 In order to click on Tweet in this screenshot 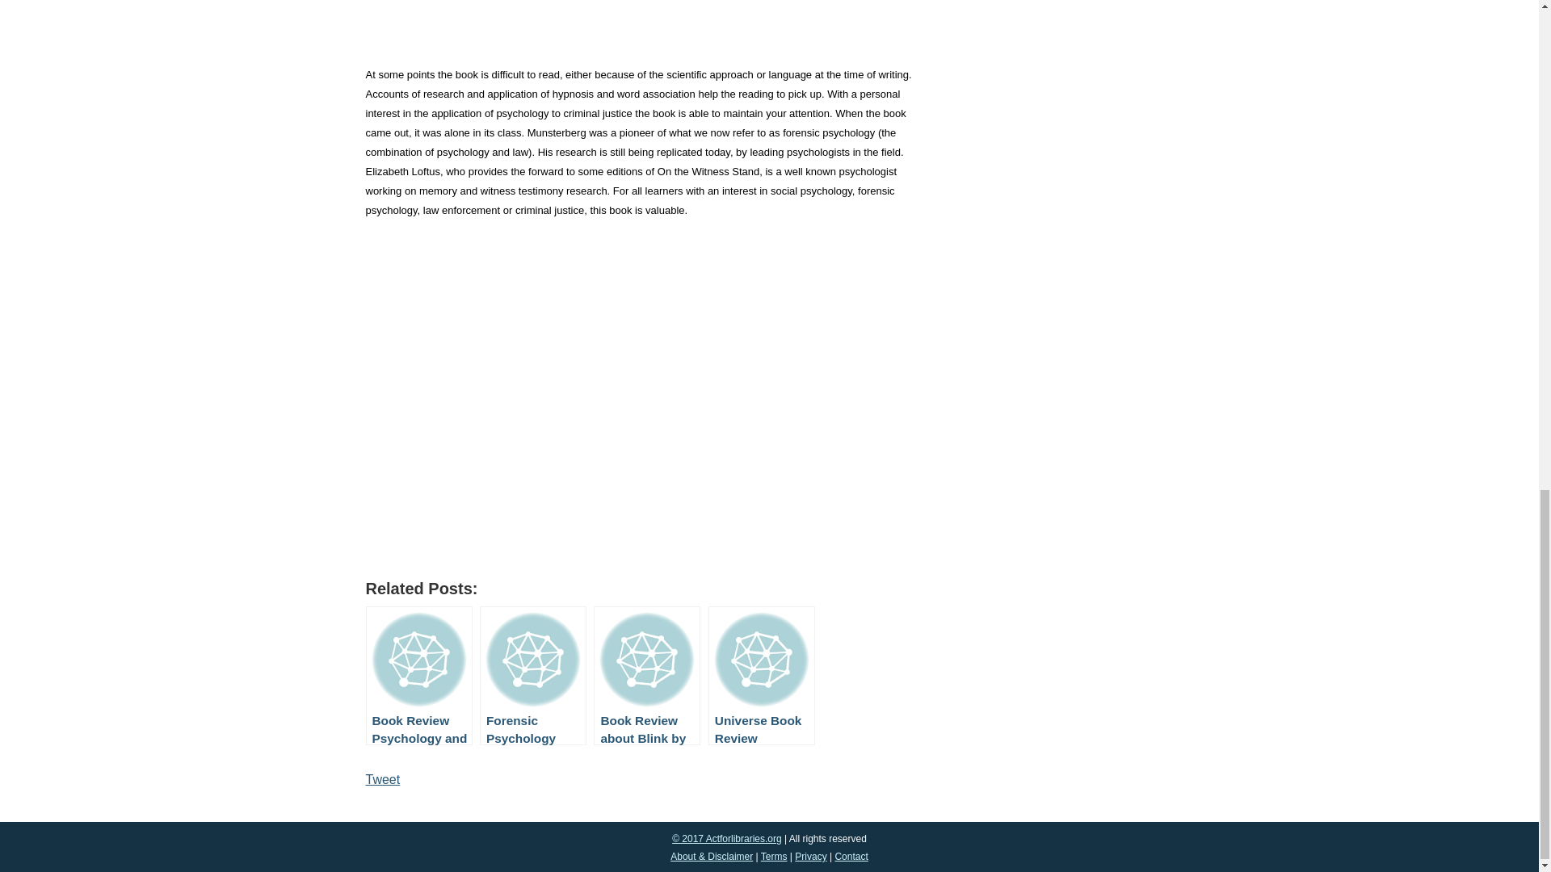, I will do `click(382, 779)`.